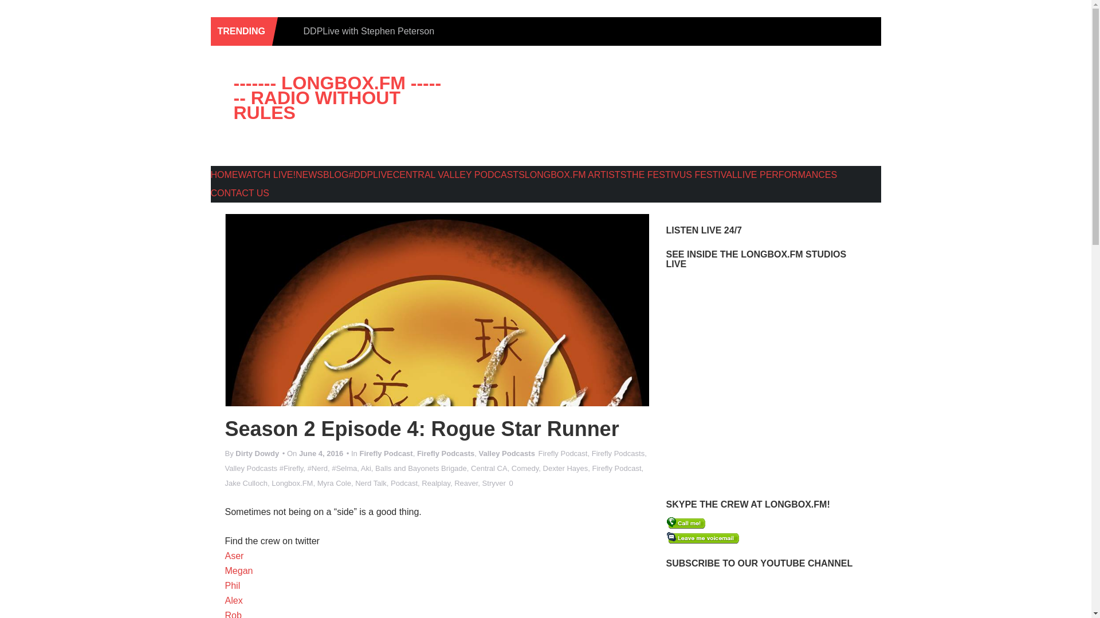 The width and height of the screenshot is (1100, 618). What do you see at coordinates (225, 175) in the screenshot?
I see `HOME` at bounding box center [225, 175].